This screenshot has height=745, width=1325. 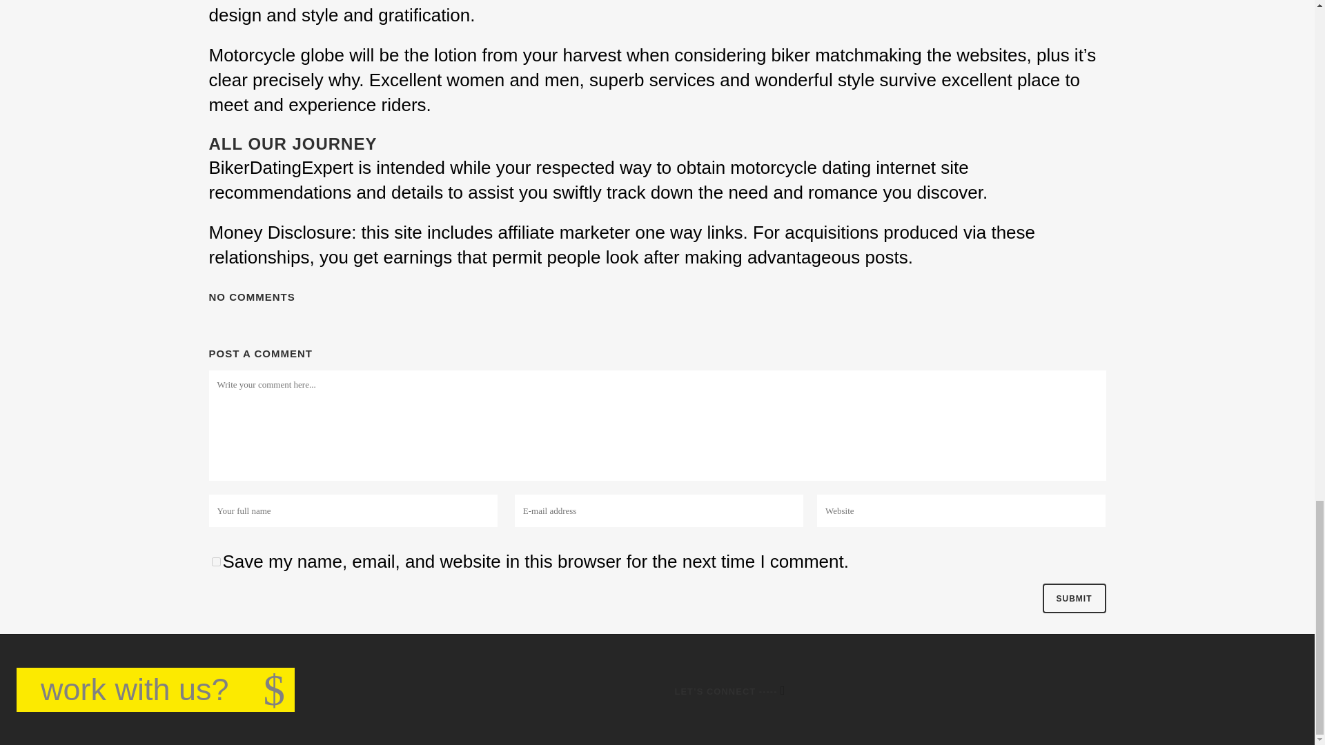 I want to click on yes, so click(x=215, y=562).